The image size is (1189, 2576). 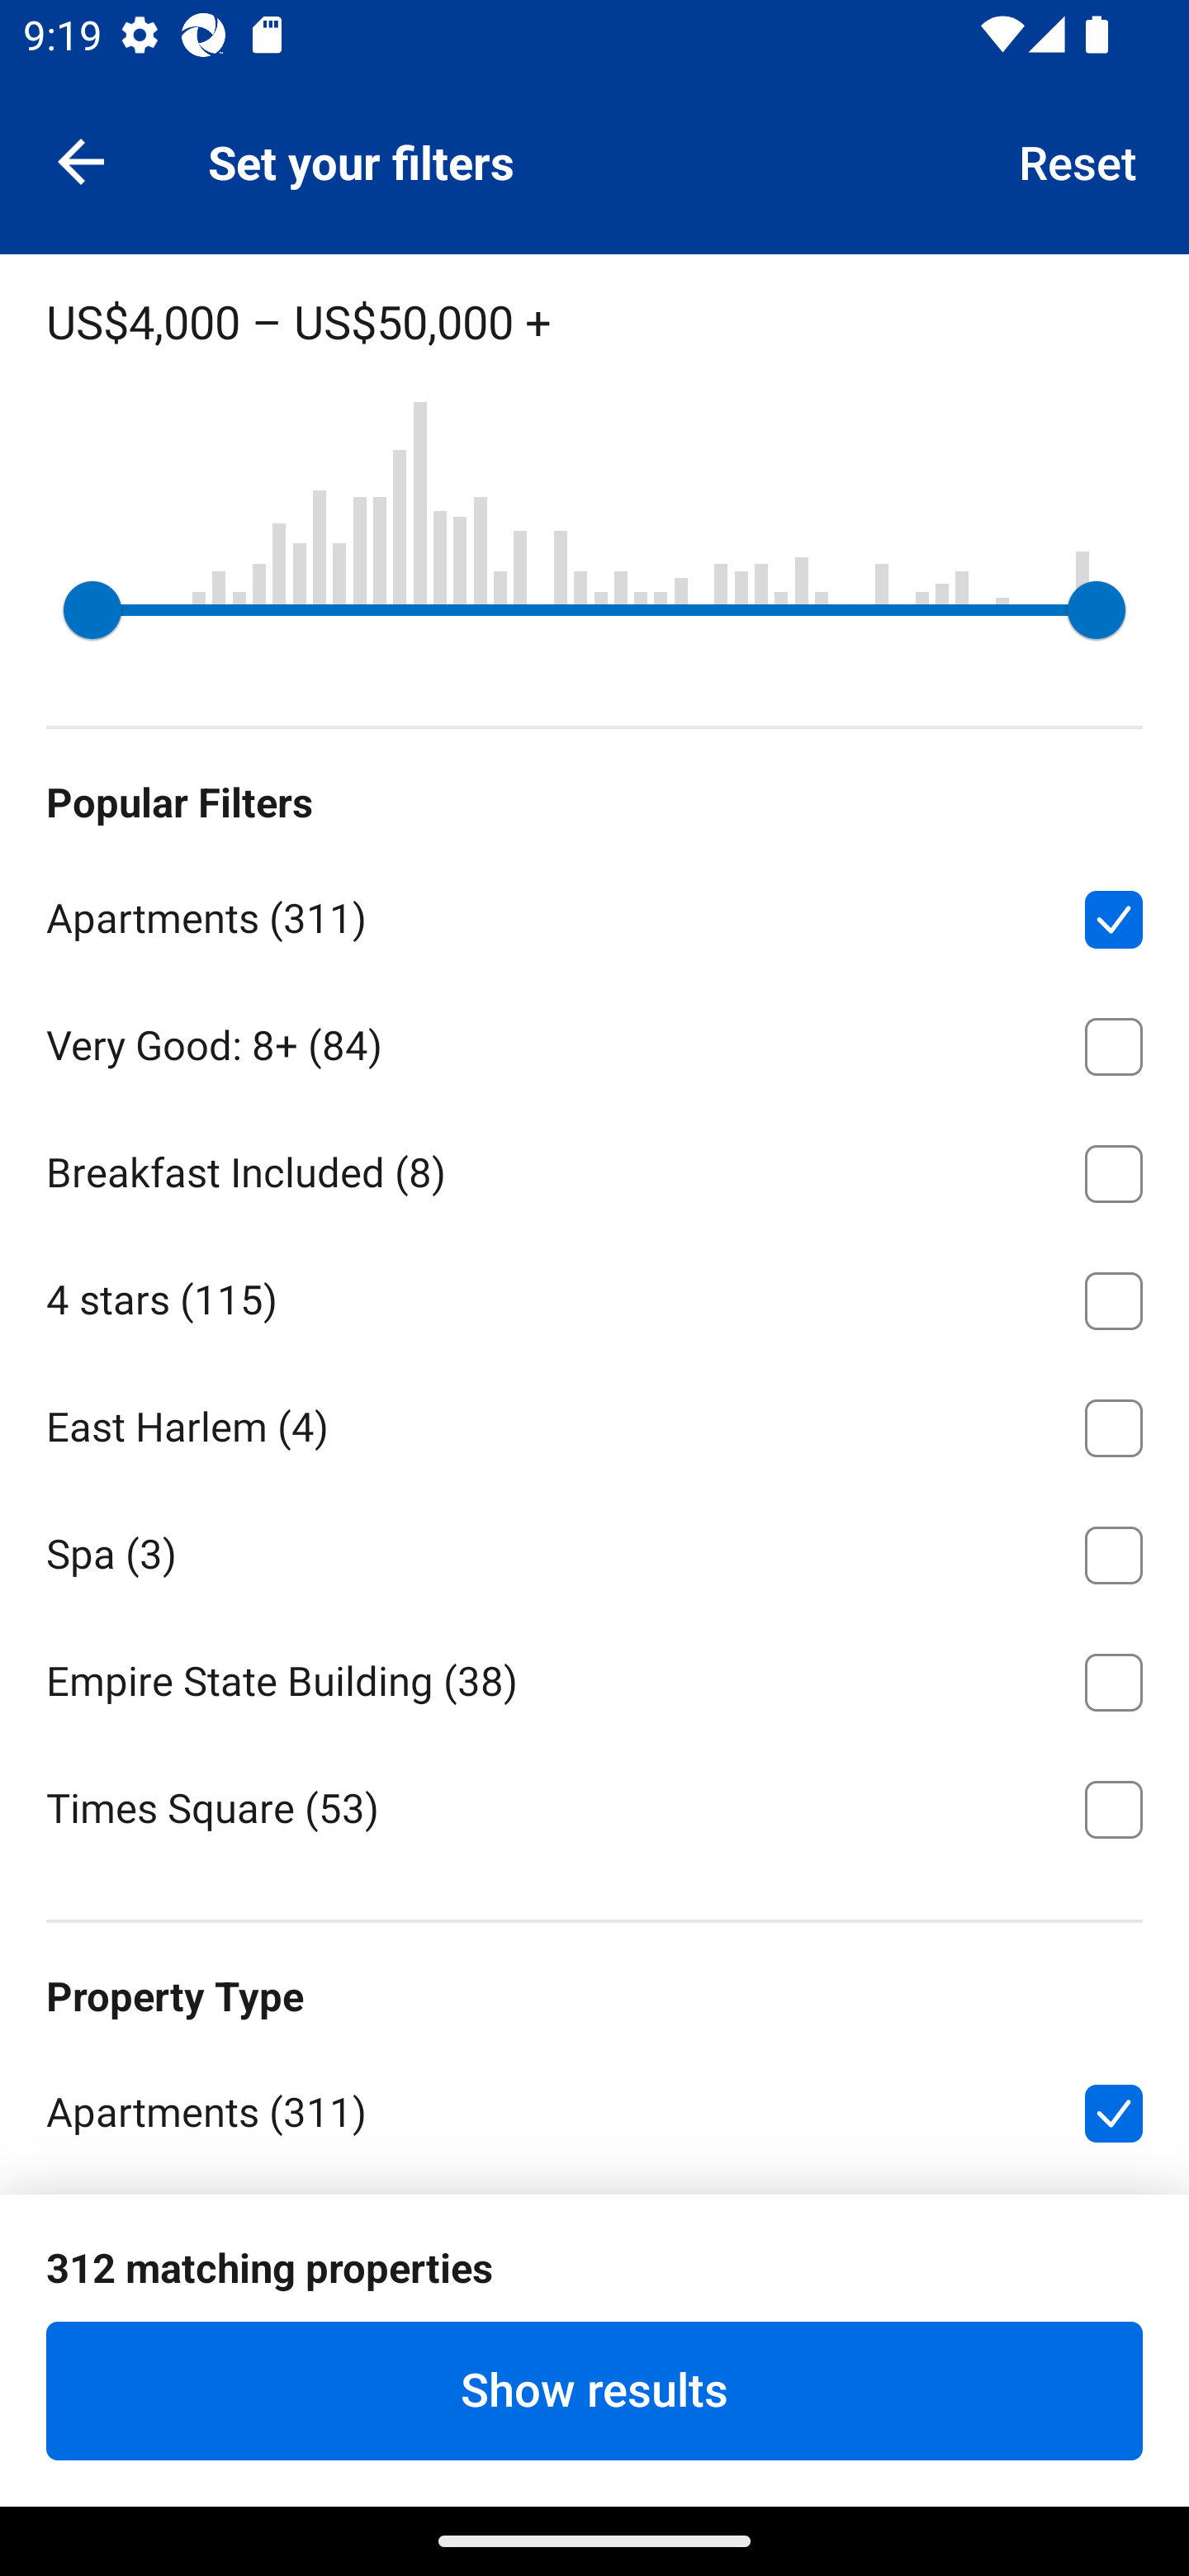 I want to click on Show results, so click(x=594, y=2390).